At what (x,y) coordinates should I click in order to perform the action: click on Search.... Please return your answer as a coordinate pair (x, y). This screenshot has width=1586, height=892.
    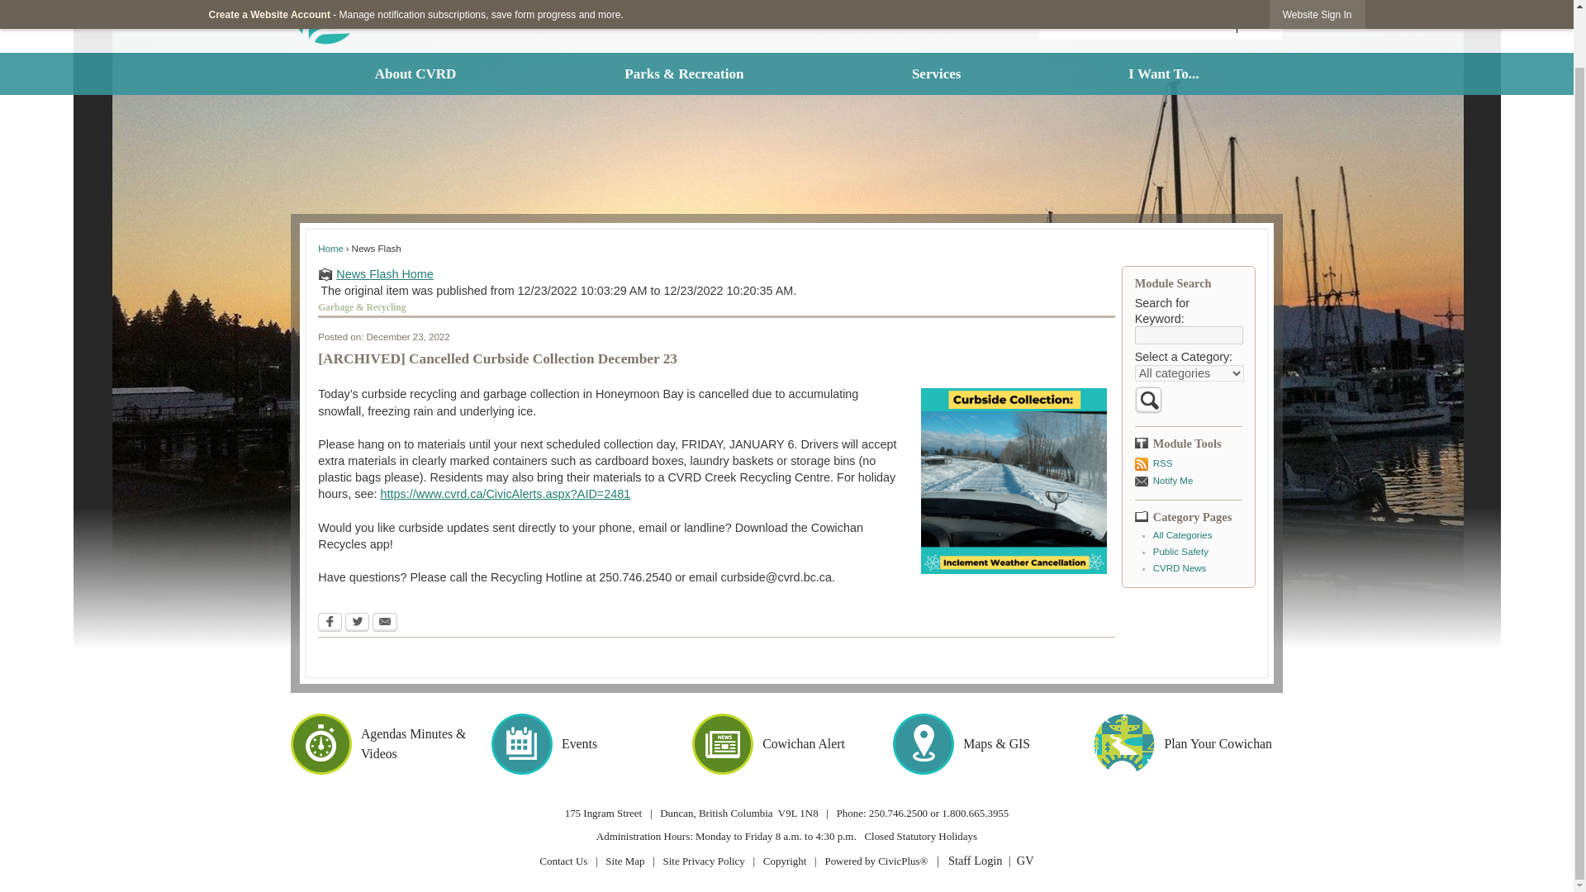
    Looking at the image, I should click on (1161, 20).